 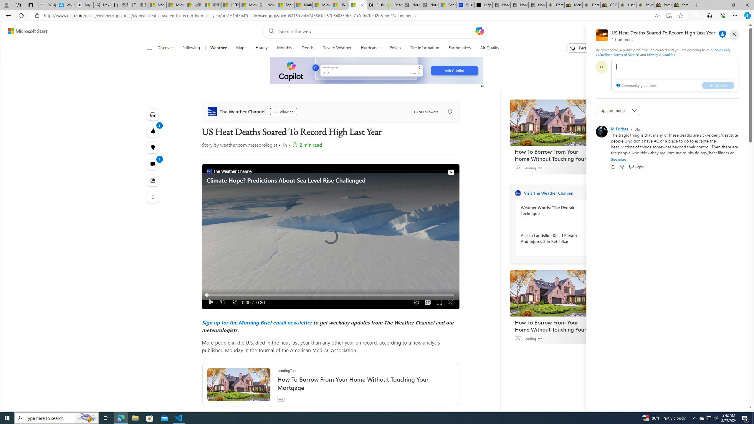 I want to click on Alaska Landslide Kills 1 Person And Injures 3 in Ketchikan, so click(x=553, y=238).